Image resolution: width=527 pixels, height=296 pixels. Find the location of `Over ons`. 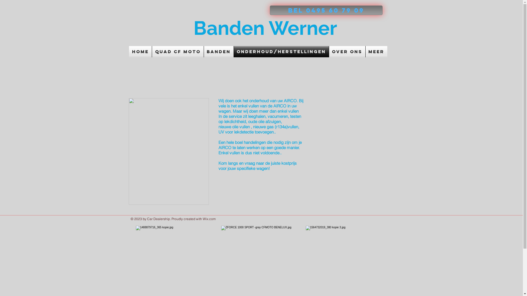

Over ons is located at coordinates (347, 52).